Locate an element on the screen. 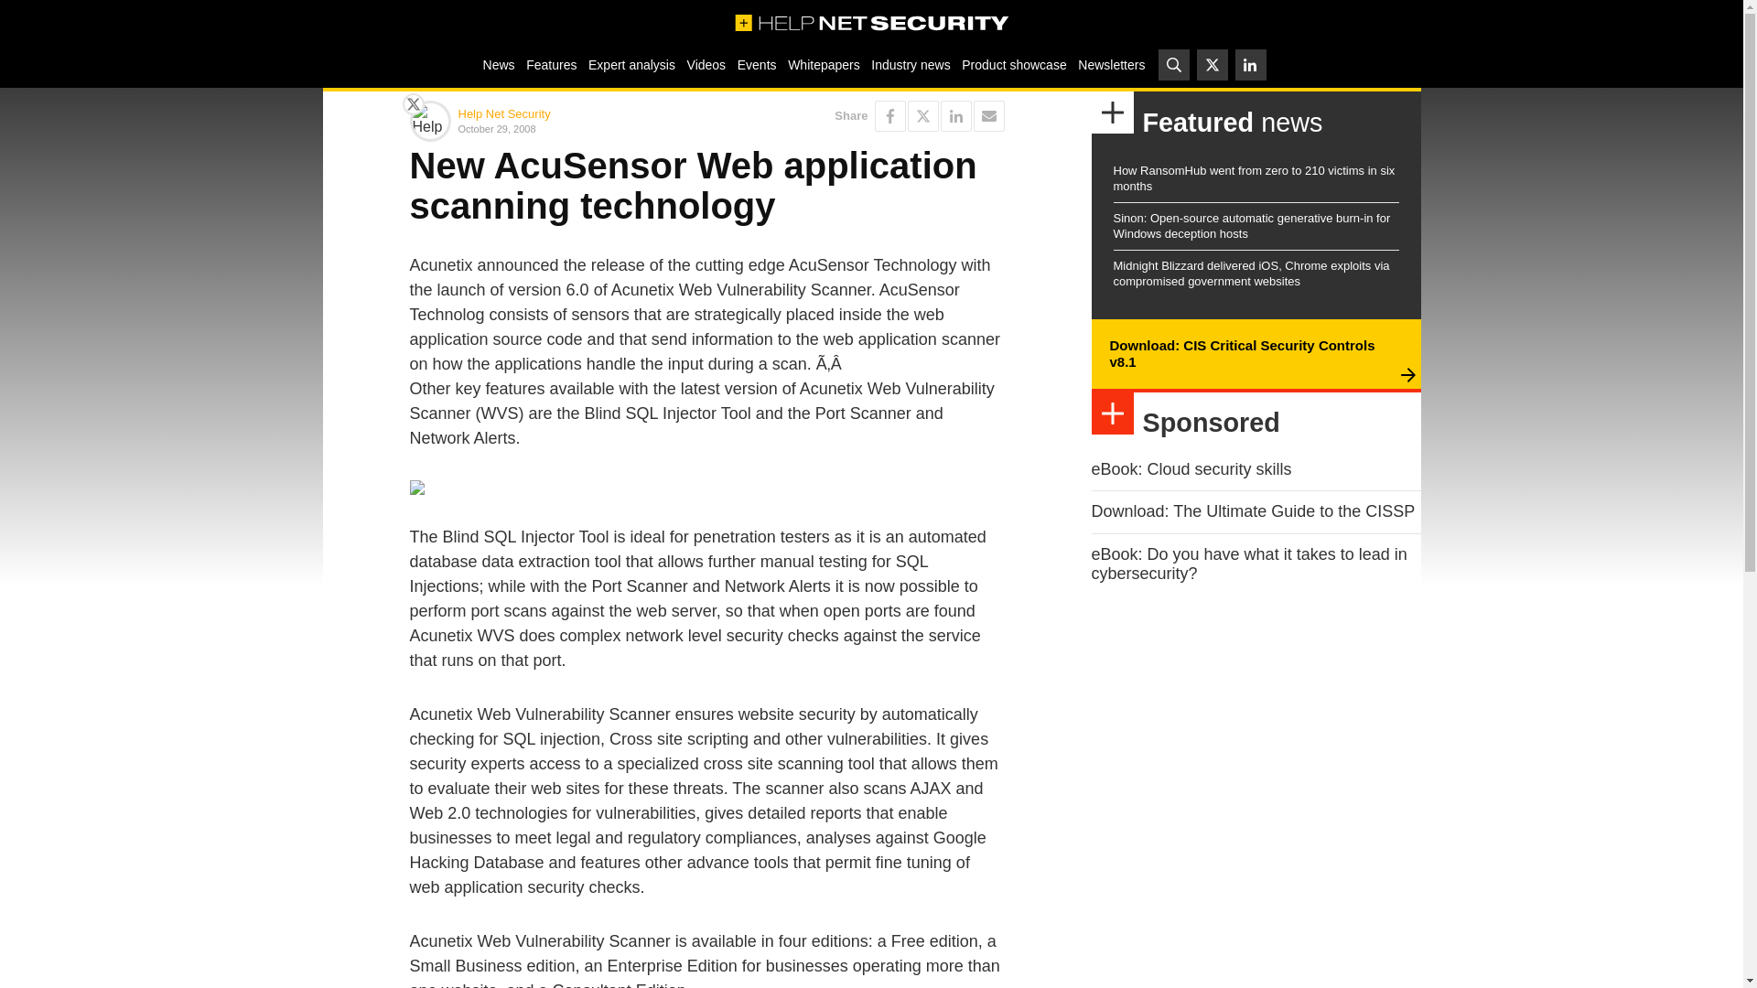 The height and width of the screenshot is (988, 1757). eBook: Cloud security skills is located at coordinates (1191, 468).